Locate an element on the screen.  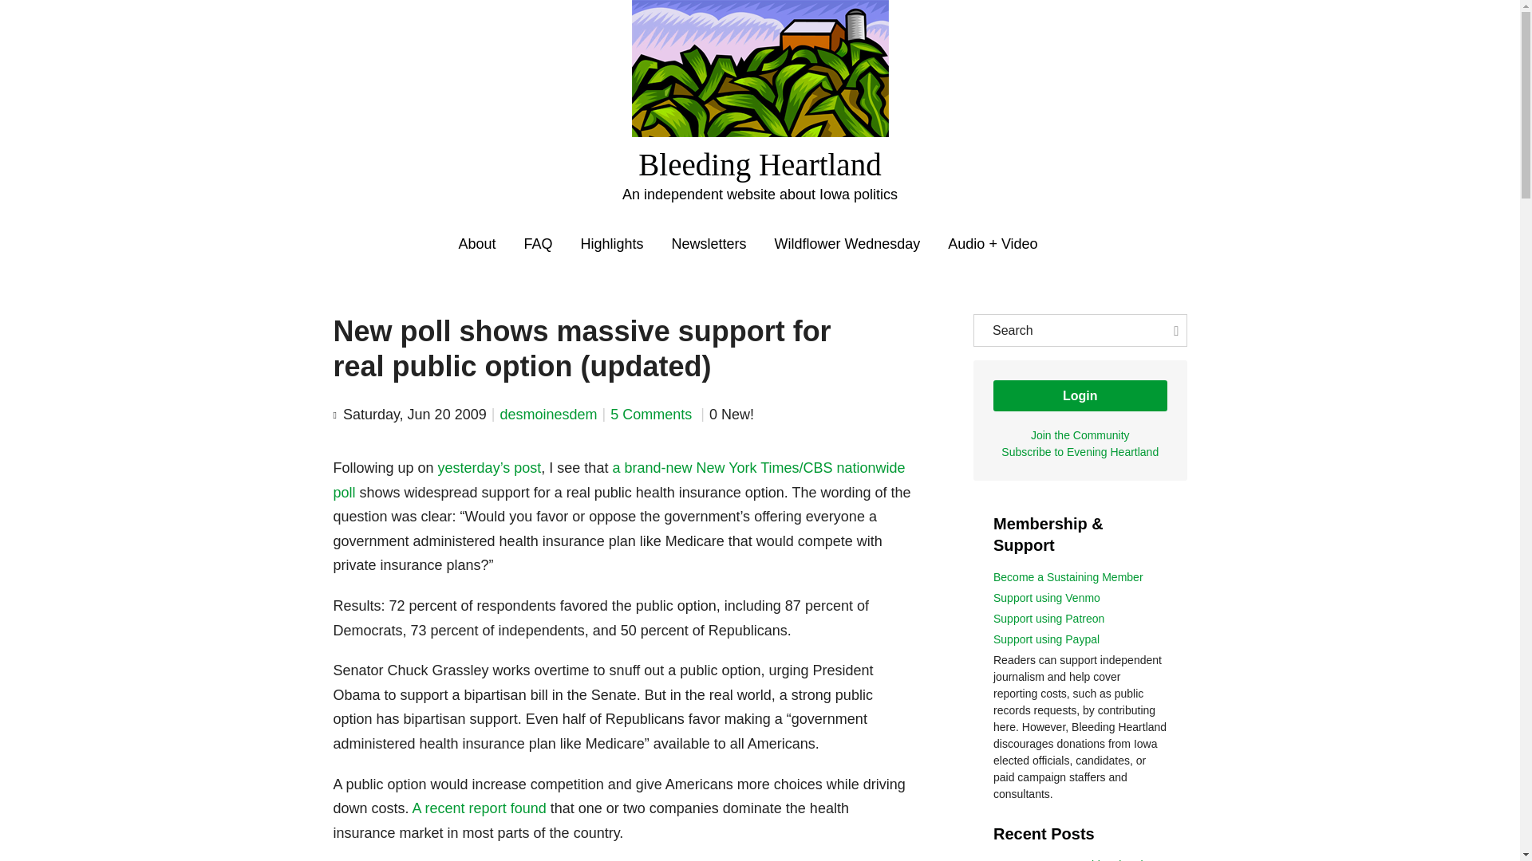
desmoinesdem is located at coordinates (547, 415).